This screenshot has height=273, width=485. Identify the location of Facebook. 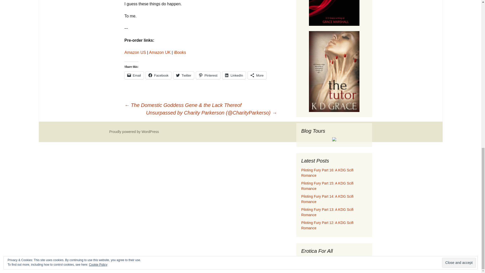
(158, 75).